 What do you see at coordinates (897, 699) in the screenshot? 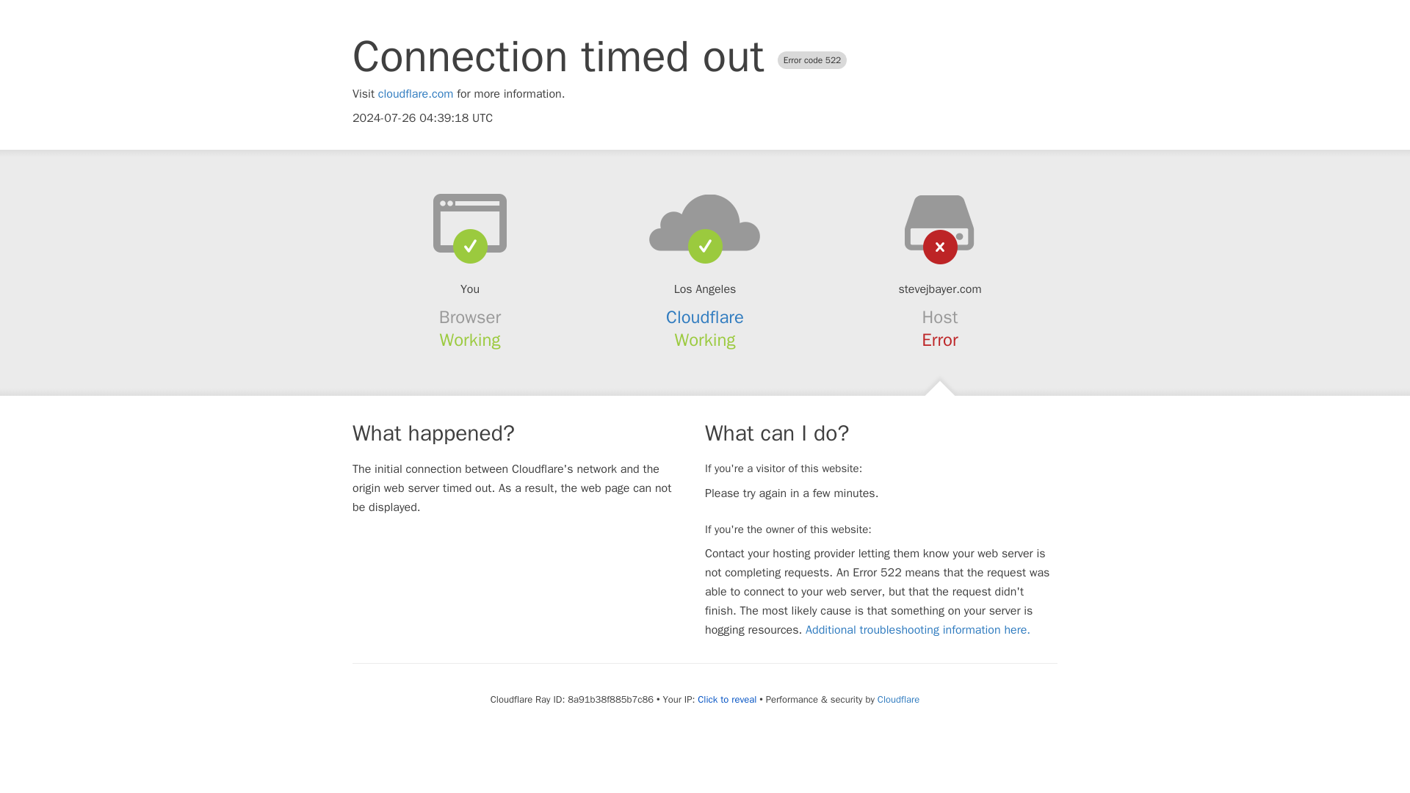
I see `Cloudflare` at bounding box center [897, 699].